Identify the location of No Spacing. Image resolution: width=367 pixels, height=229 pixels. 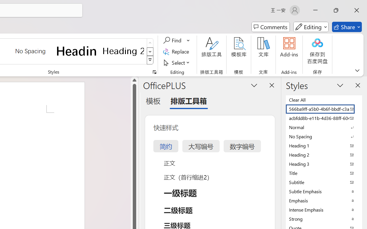
(324, 136).